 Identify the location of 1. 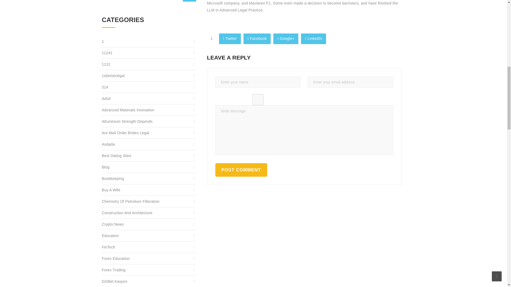
(149, 41).